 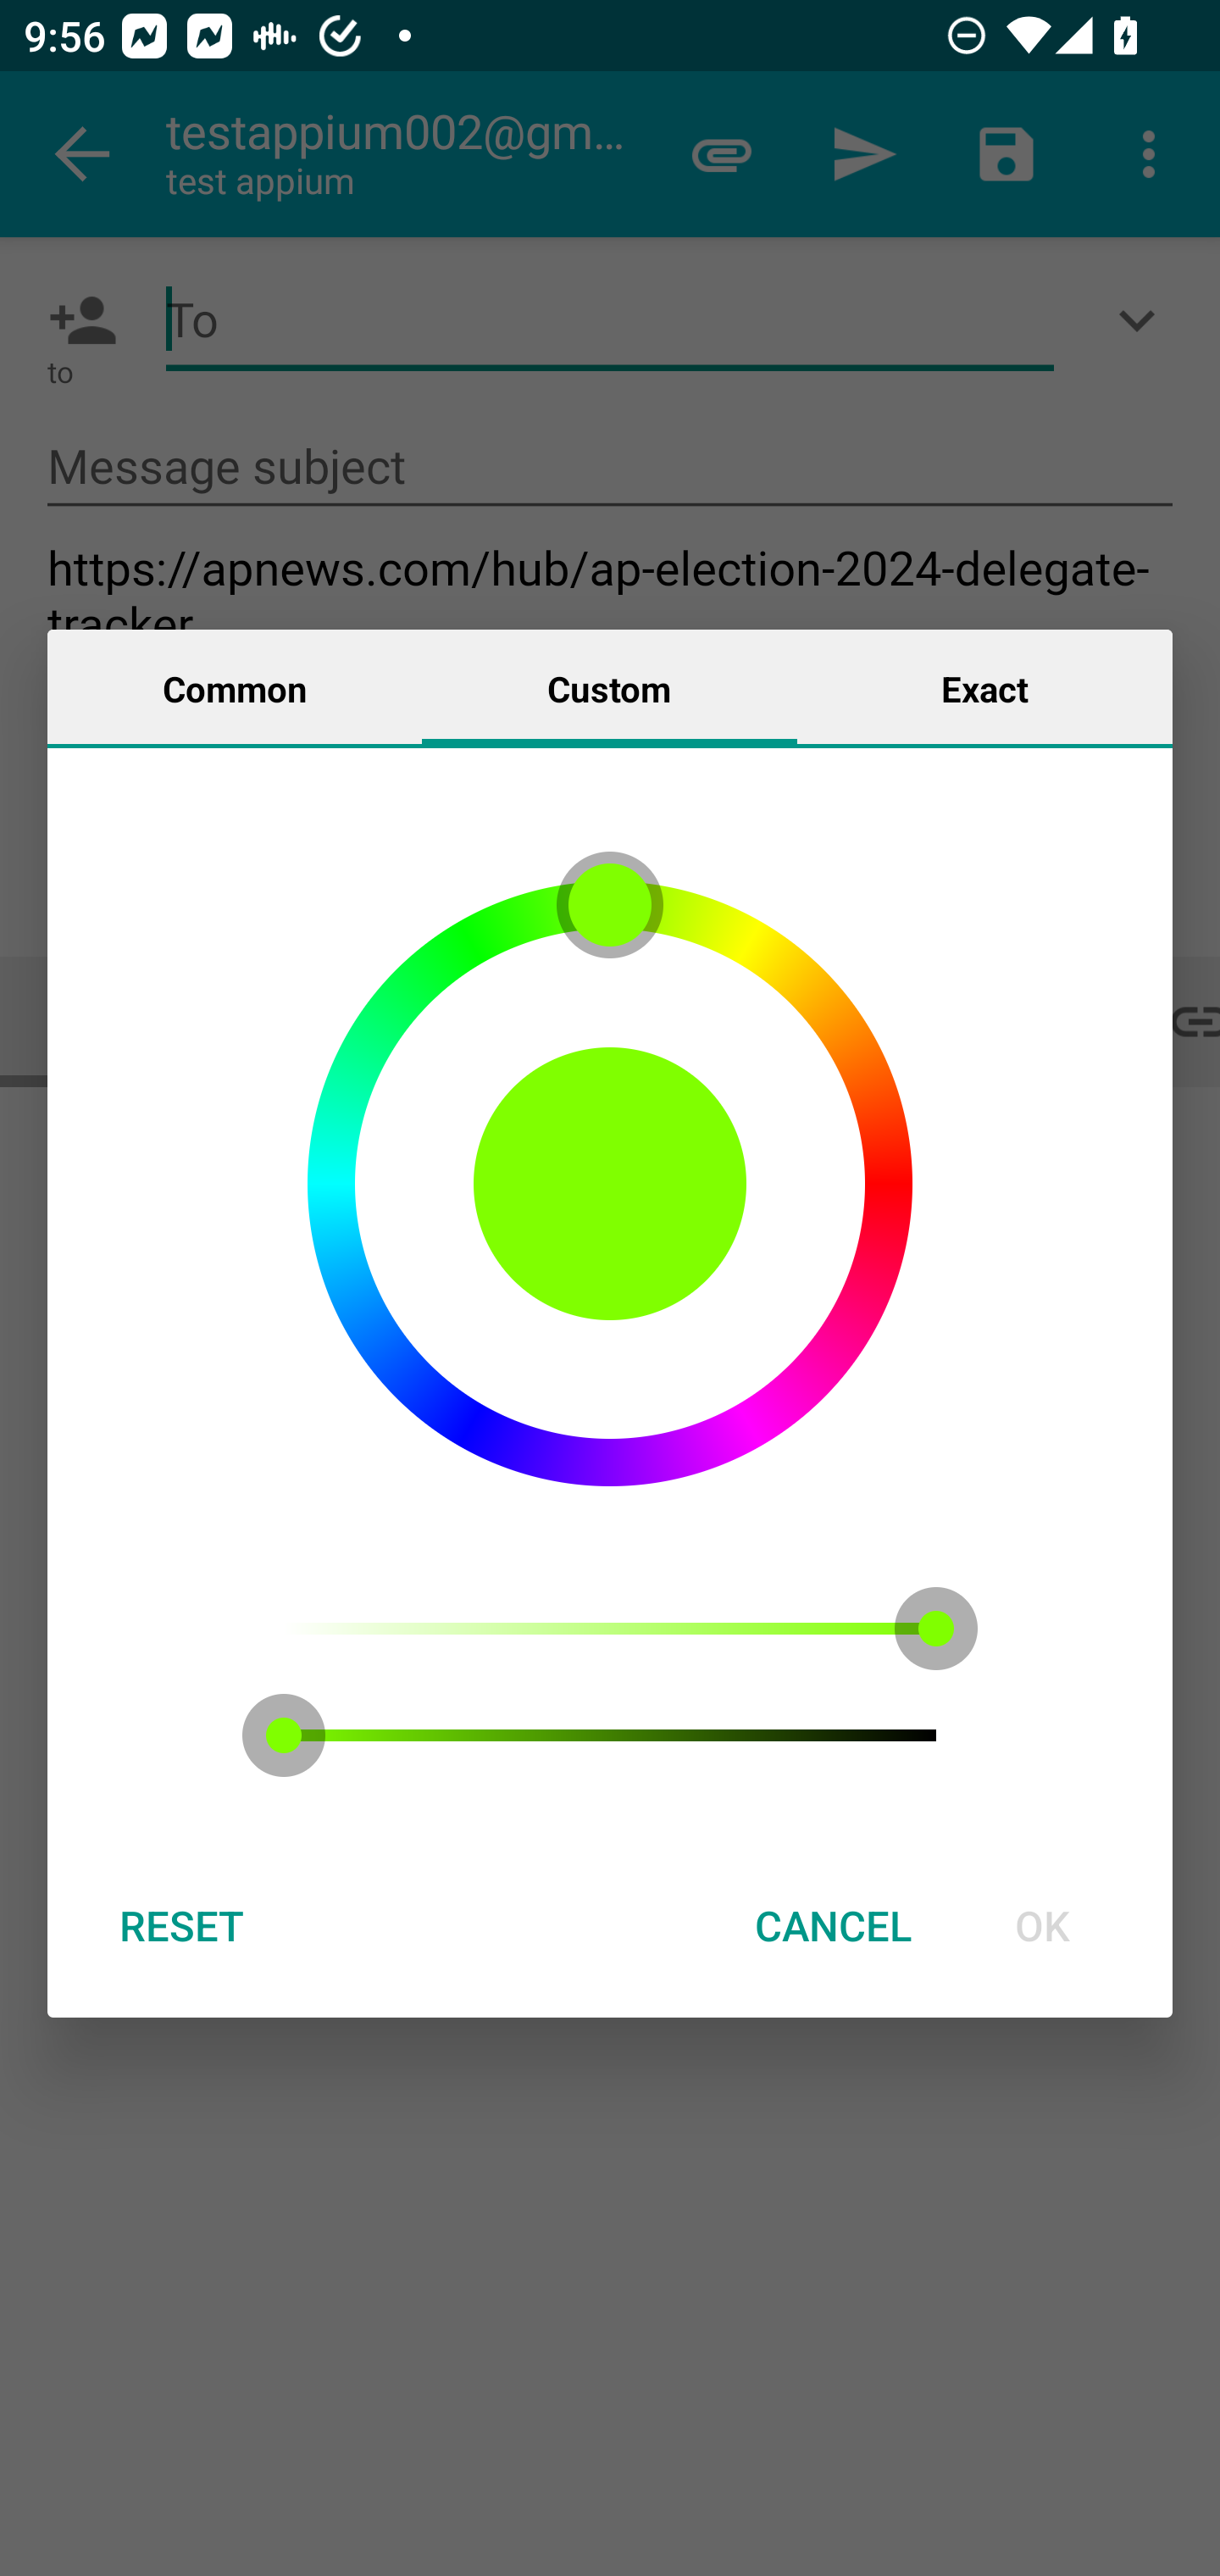 What do you see at coordinates (833, 1925) in the screenshot?
I see `CANCEL` at bounding box center [833, 1925].